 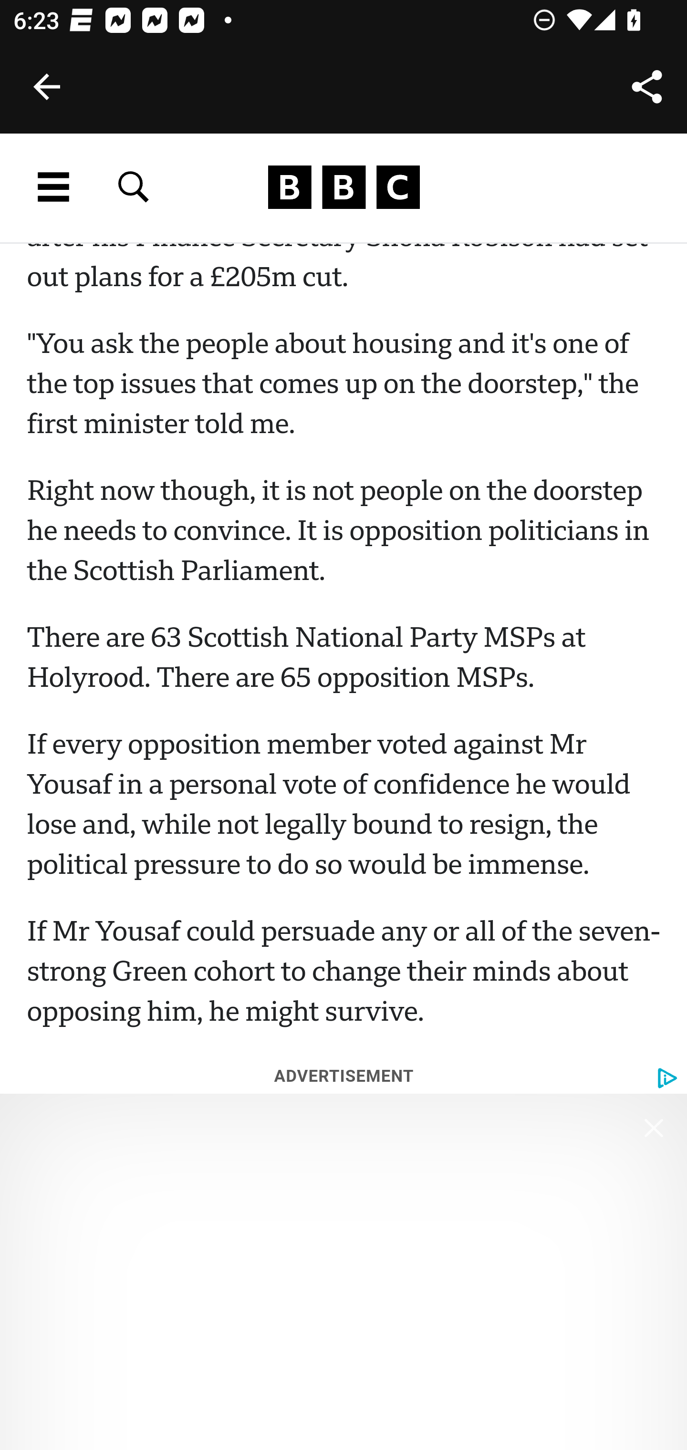 I want to click on www.bbc, so click(x=343, y=187).